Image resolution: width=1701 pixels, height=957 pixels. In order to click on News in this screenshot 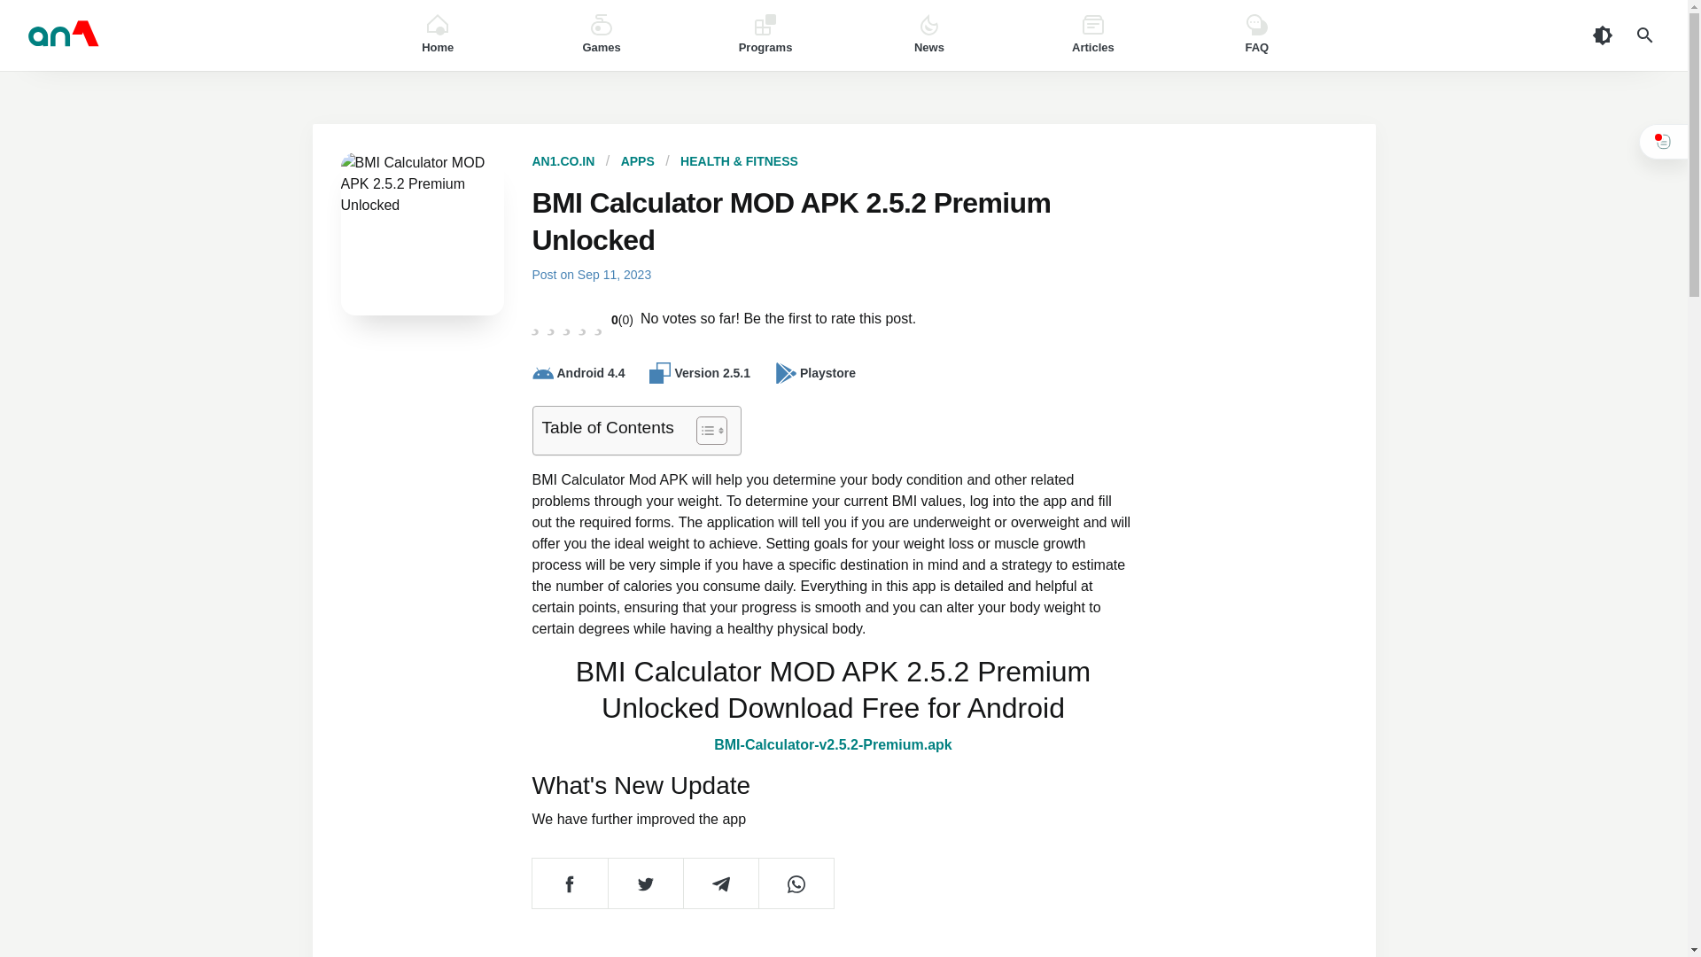, I will do `click(929, 35)`.